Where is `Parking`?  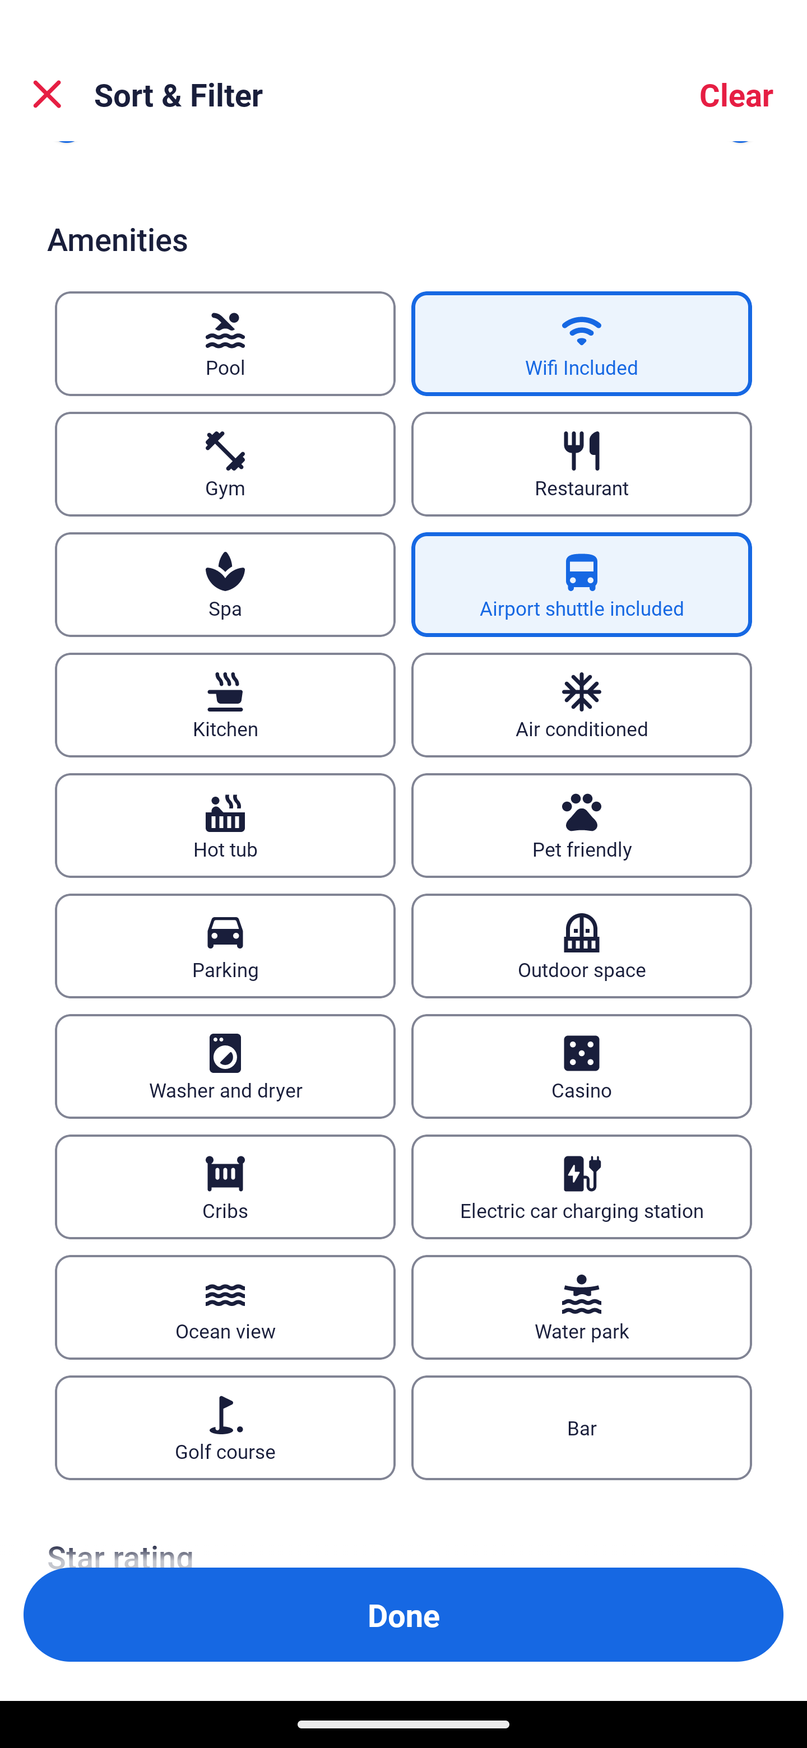
Parking is located at coordinates (225, 946).